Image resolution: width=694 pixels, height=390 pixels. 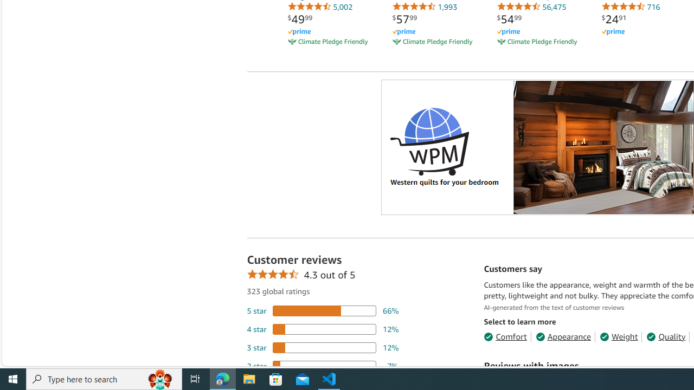 What do you see at coordinates (614, 19) in the screenshot?
I see `$24.91` at bounding box center [614, 19].